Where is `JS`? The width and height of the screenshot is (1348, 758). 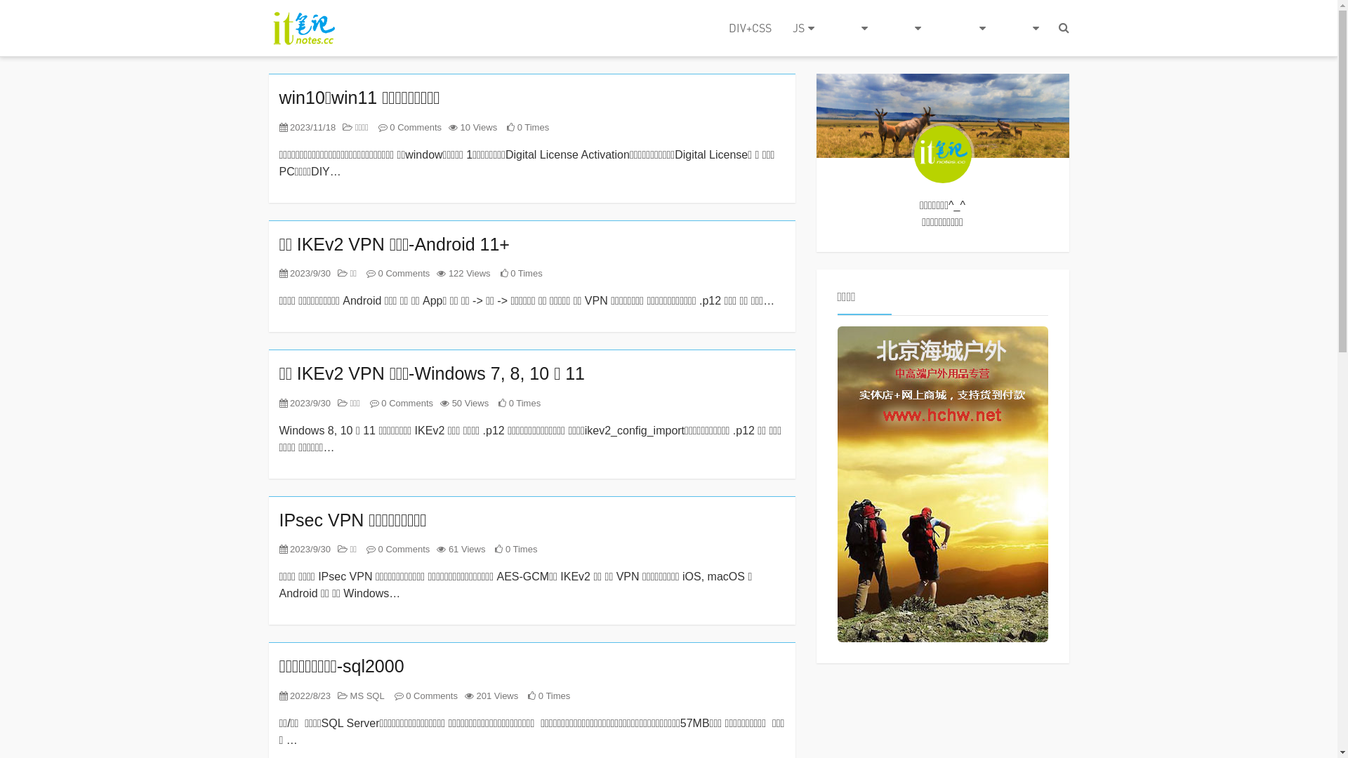
JS is located at coordinates (803, 28).